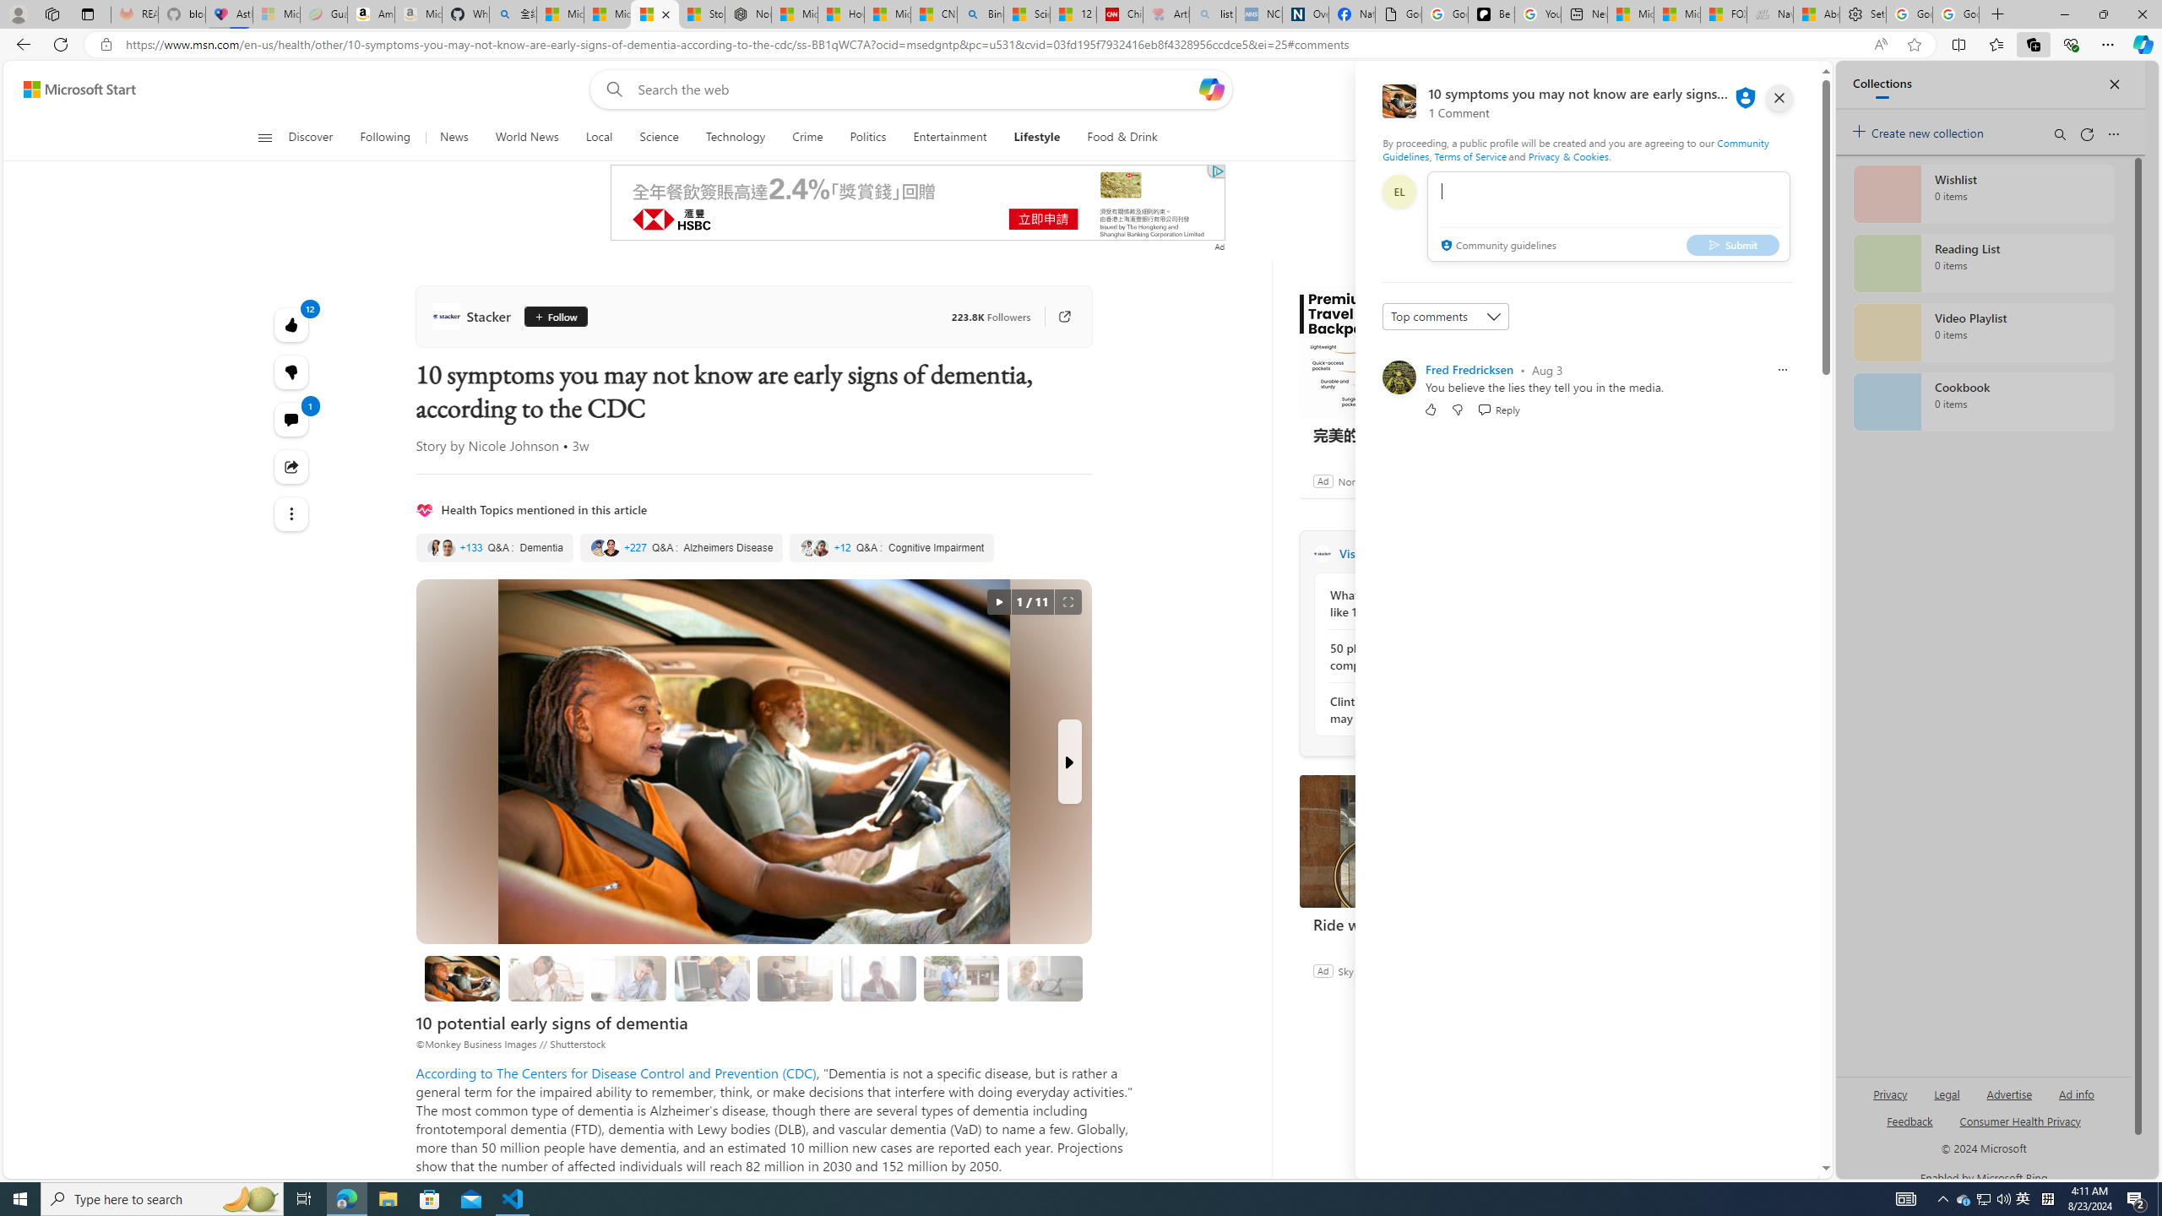 Image resolution: width=2162 pixels, height=1216 pixels. I want to click on Clint Eastwood: The life story you may not know, so click(1421, 709).